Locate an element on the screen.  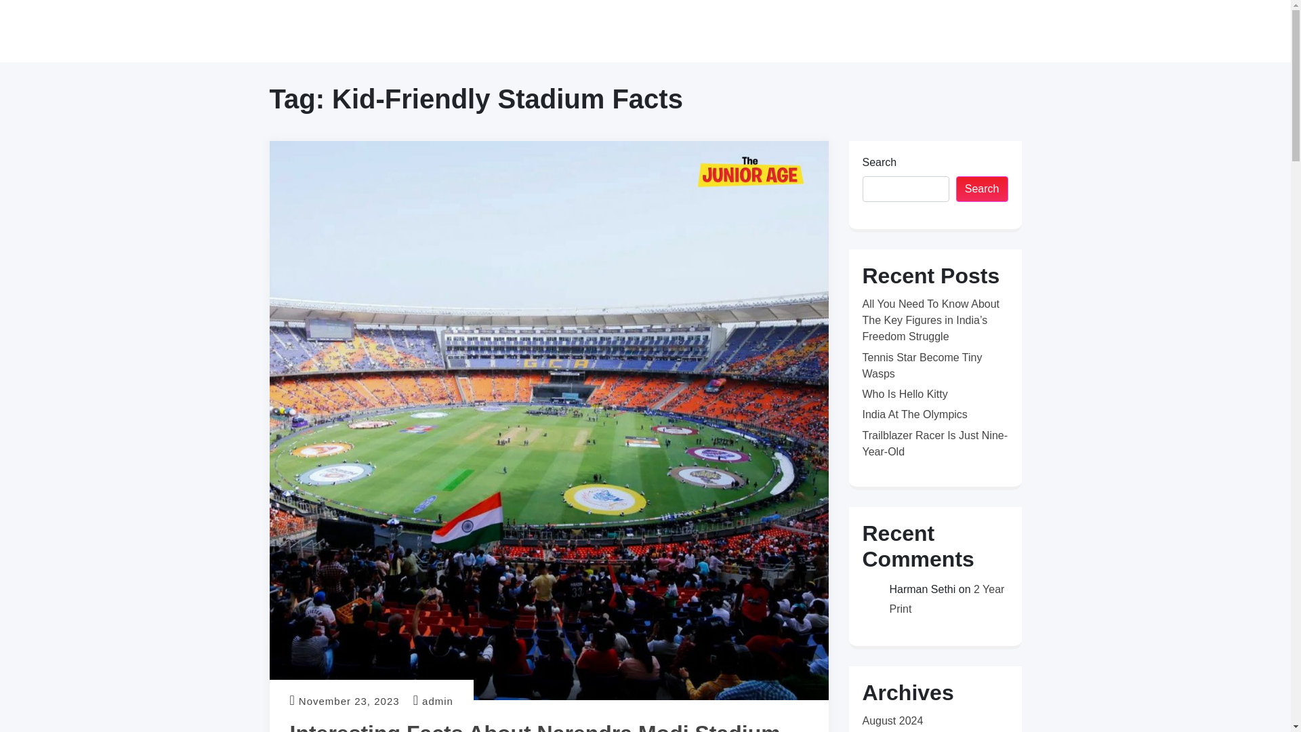
Who Is Hello Kitty is located at coordinates (904, 394).